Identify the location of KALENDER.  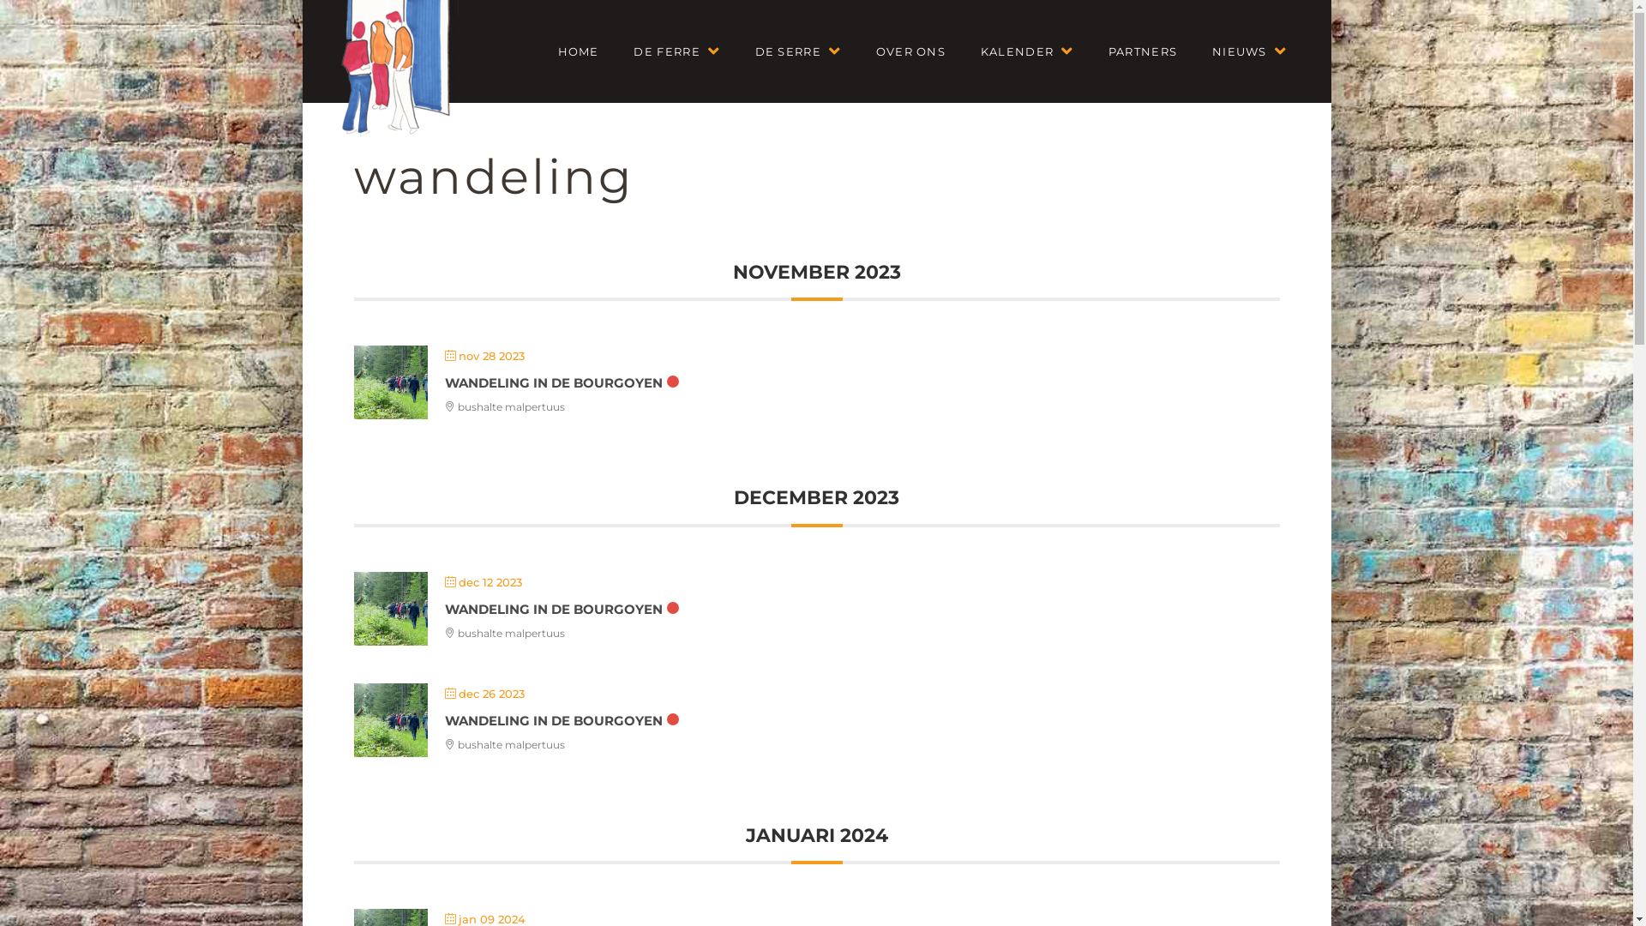
(1027, 51).